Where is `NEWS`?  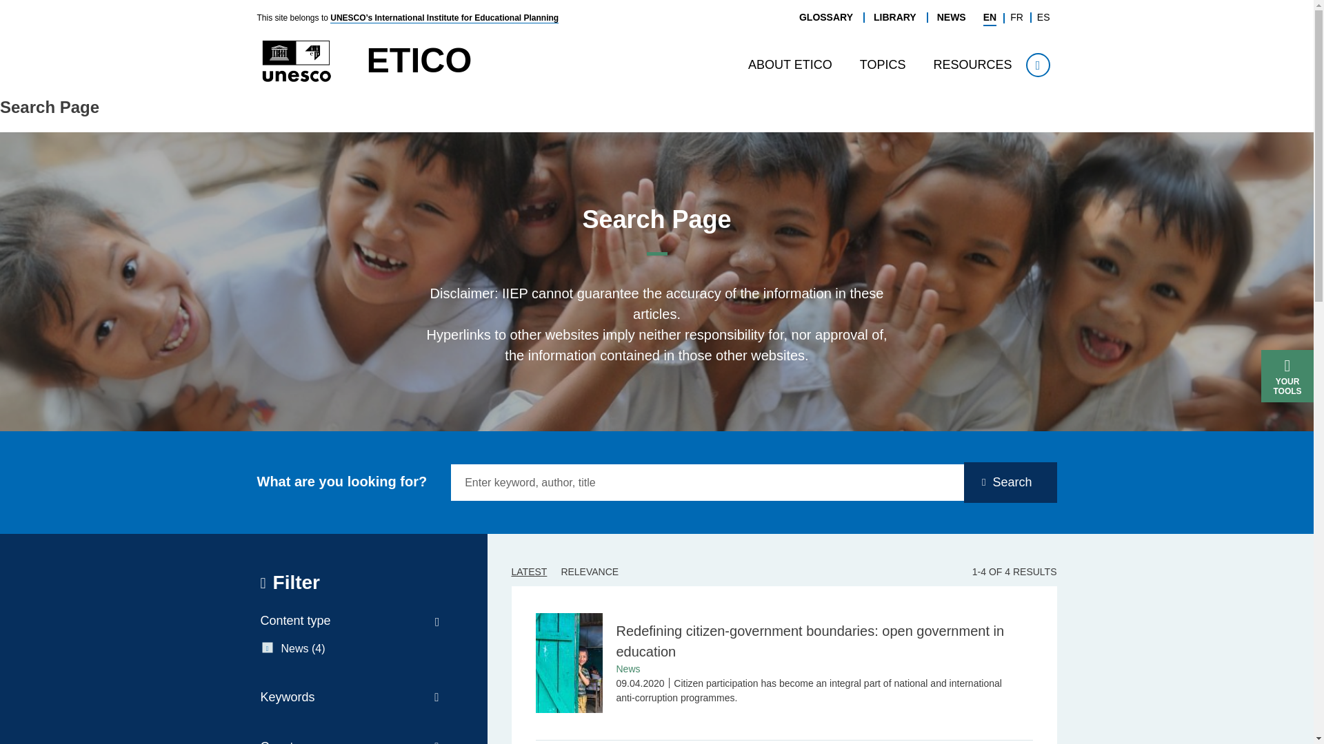
NEWS is located at coordinates (952, 17).